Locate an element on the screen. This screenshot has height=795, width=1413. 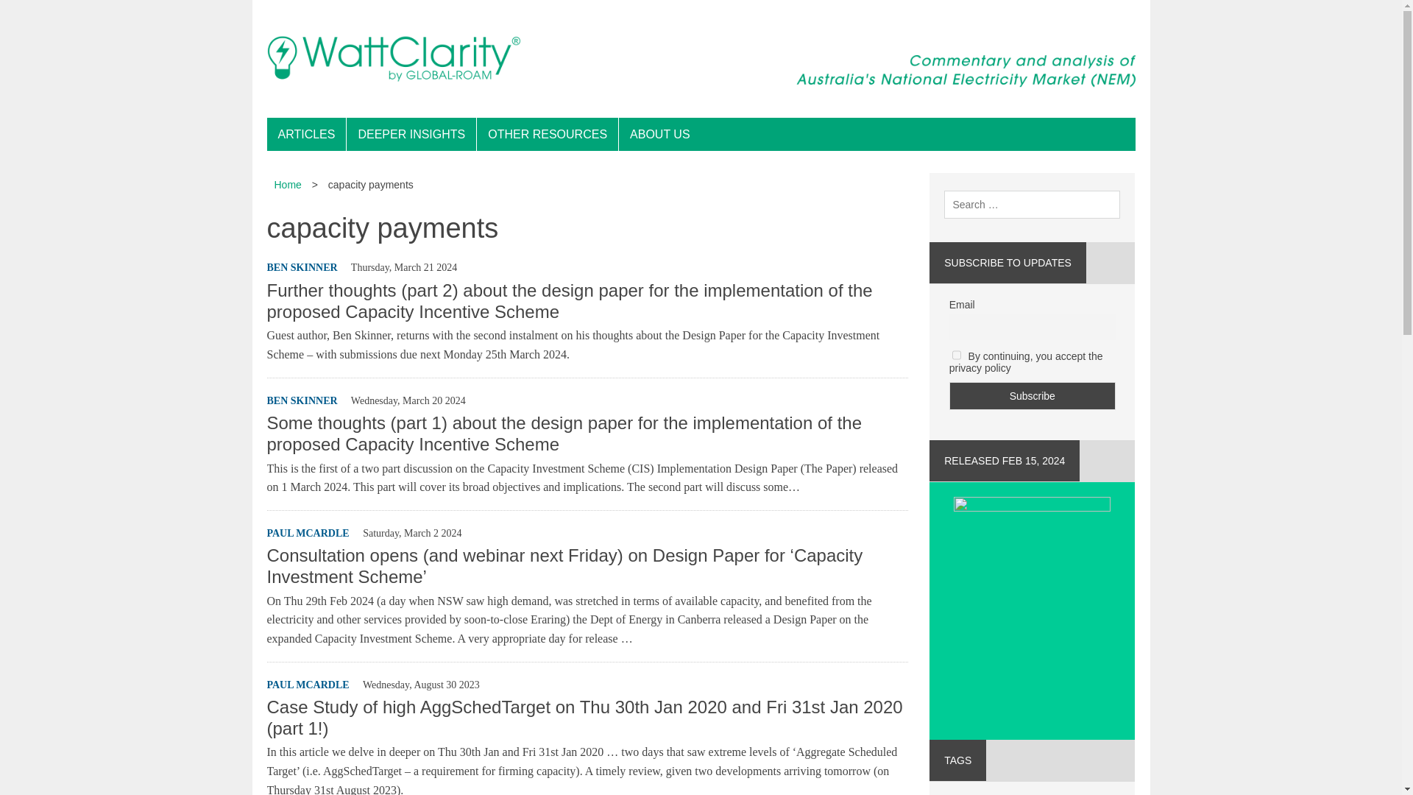
BEN SKINNER is located at coordinates (302, 400).